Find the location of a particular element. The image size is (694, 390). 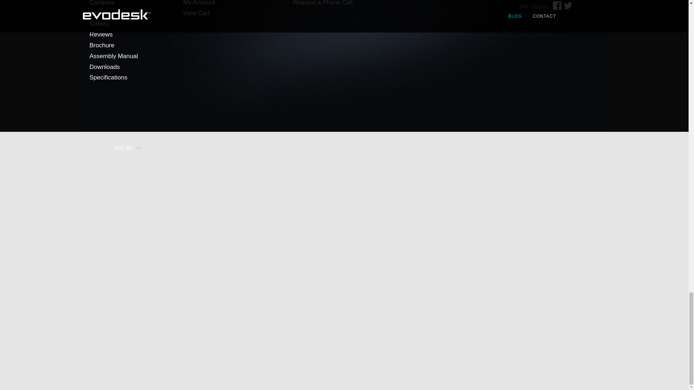

Downloads is located at coordinates (105, 67).